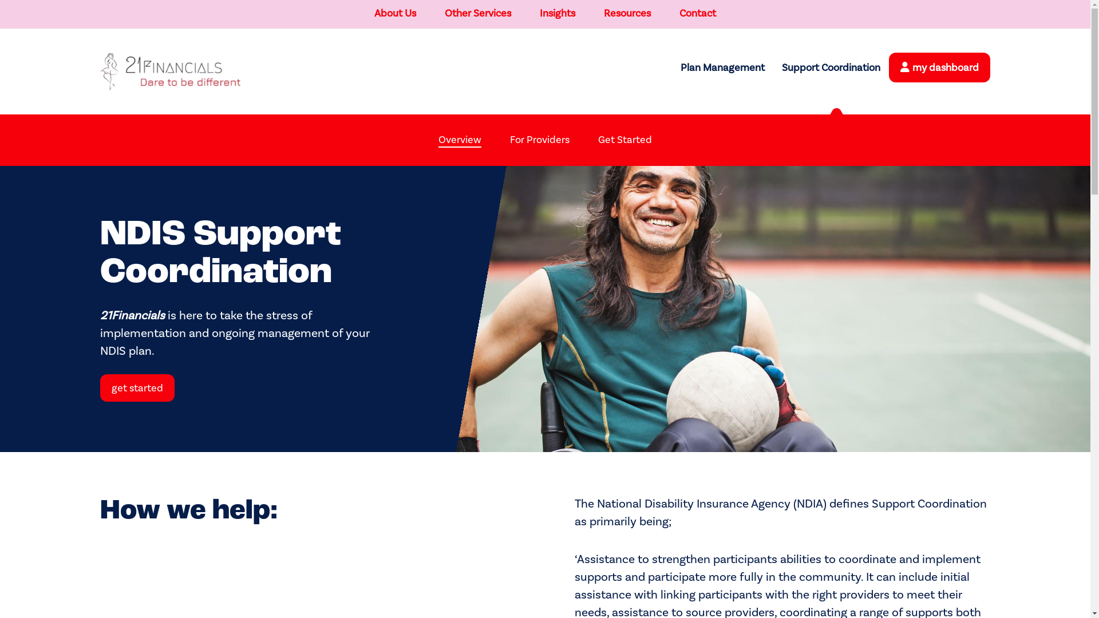 Image resolution: width=1099 pixels, height=618 pixels. What do you see at coordinates (539, 140) in the screenshot?
I see `For Providers` at bounding box center [539, 140].